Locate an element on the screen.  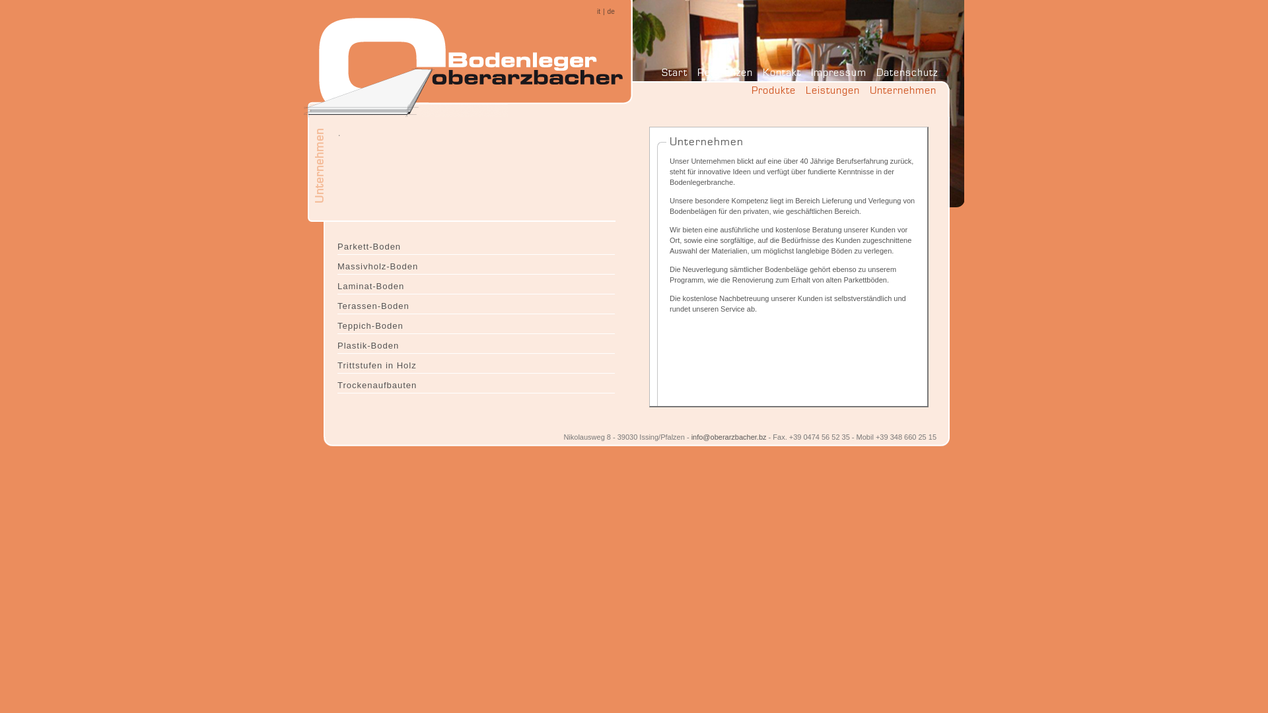
Terassen-Boden is located at coordinates (476, 304).